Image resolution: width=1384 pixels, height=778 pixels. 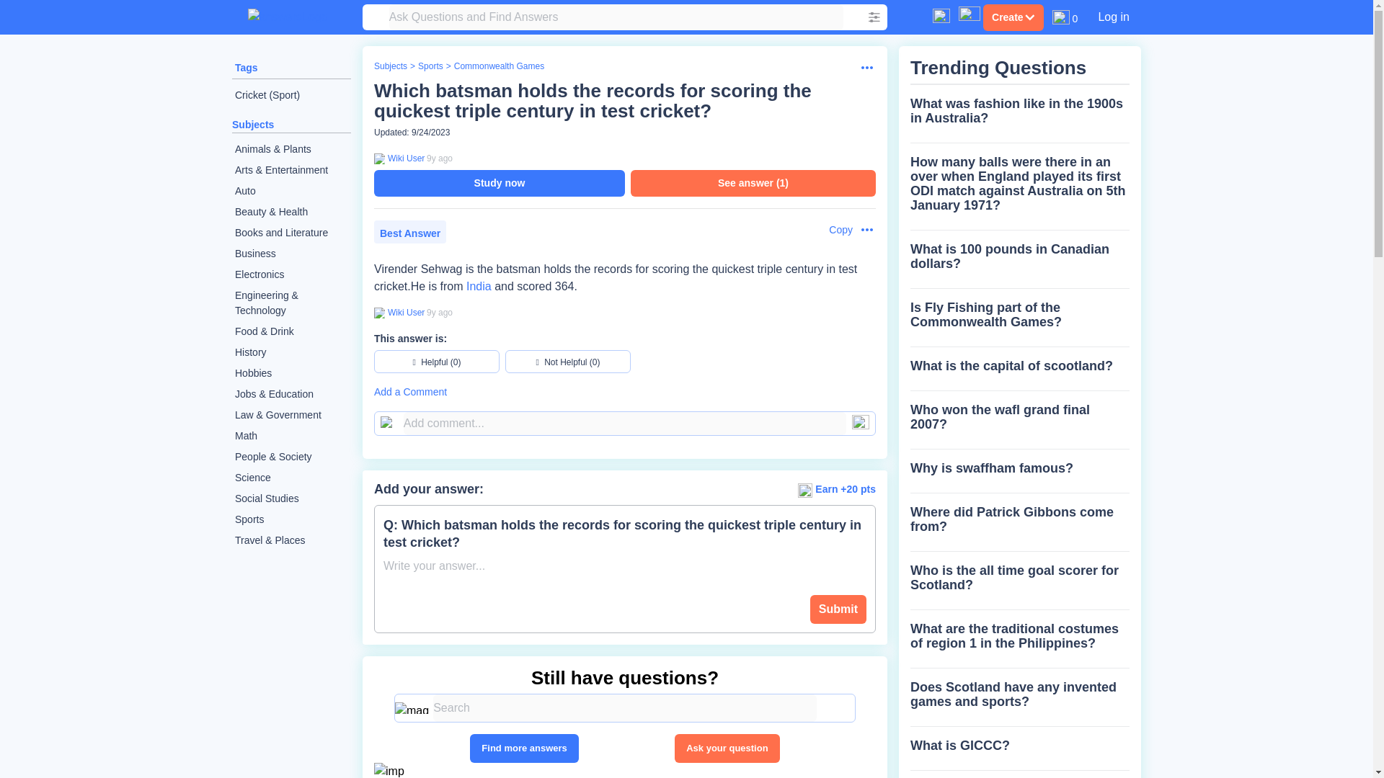 What do you see at coordinates (479, 286) in the screenshot?
I see `India` at bounding box center [479, 286].